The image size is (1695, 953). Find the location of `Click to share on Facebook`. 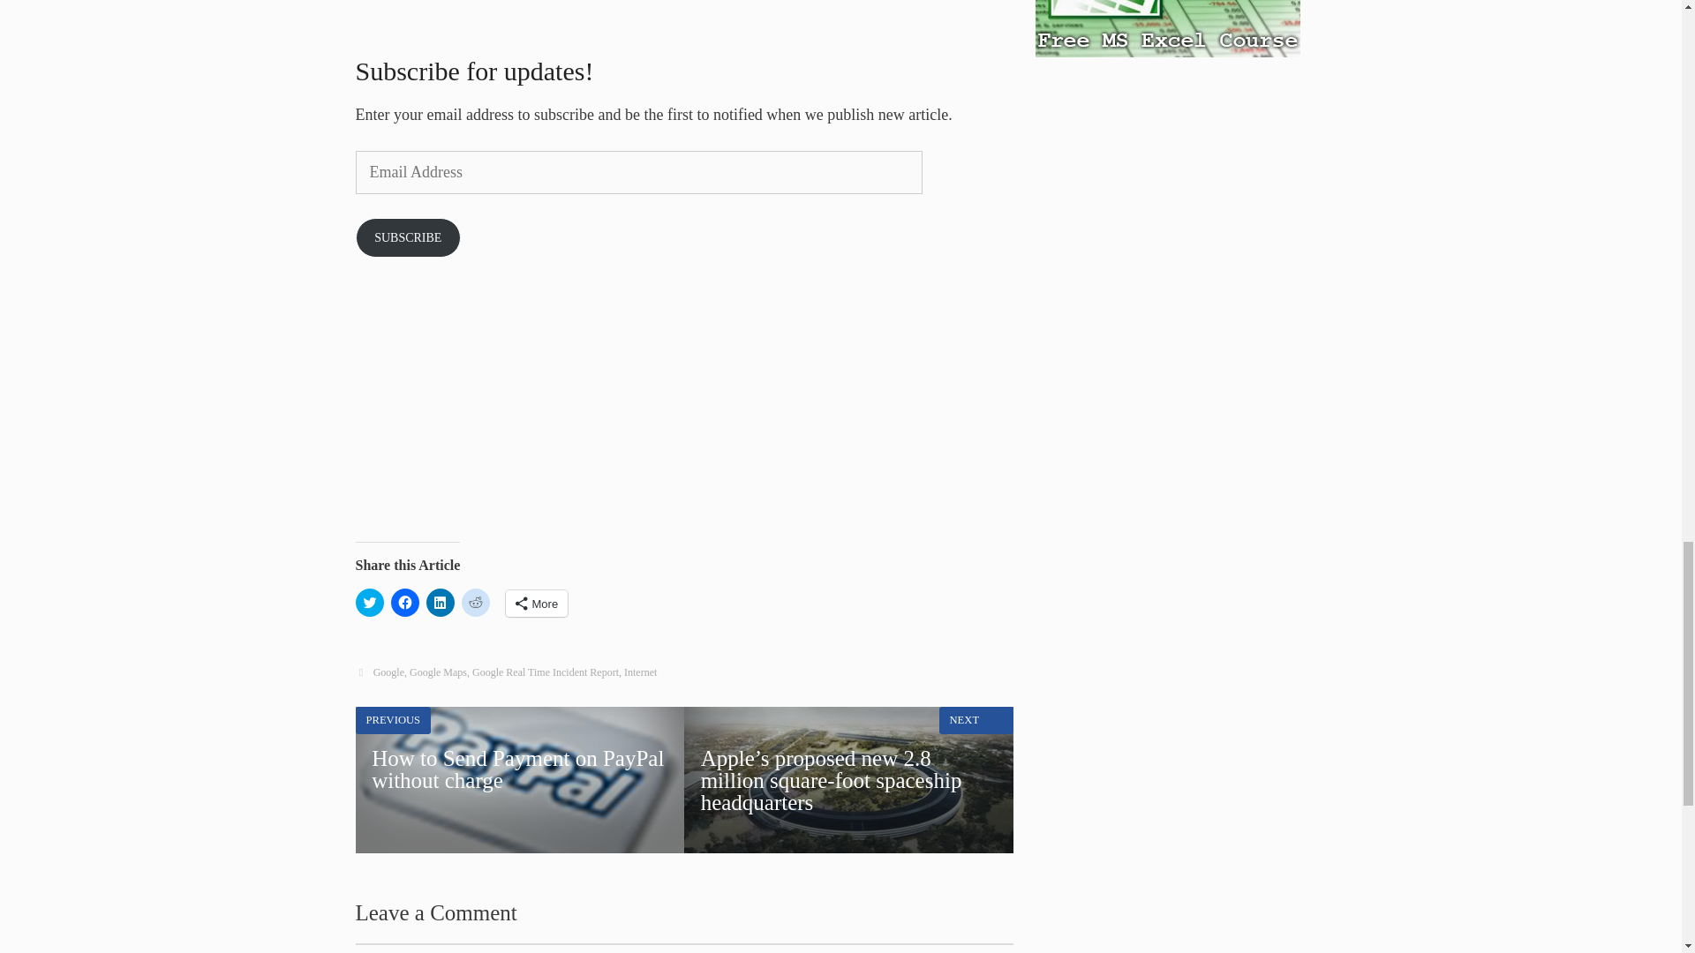

Click to share on Facebook is located at coordinates (408, 238).